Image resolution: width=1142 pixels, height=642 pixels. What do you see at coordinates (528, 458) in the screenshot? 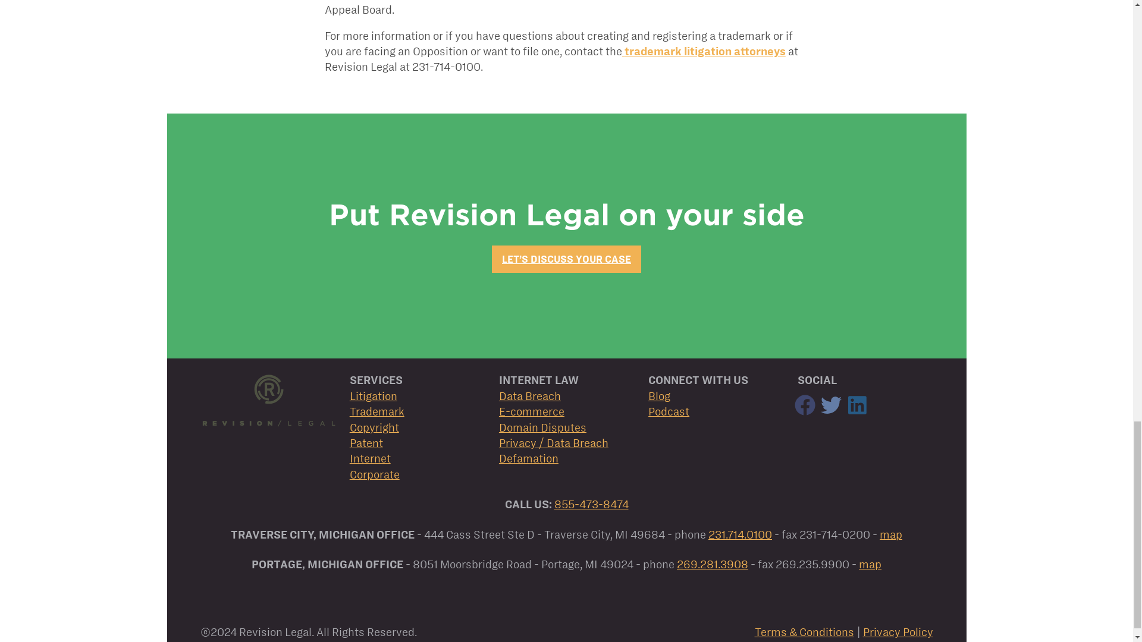
I see `Defamation` at bounding box center [528, 458].